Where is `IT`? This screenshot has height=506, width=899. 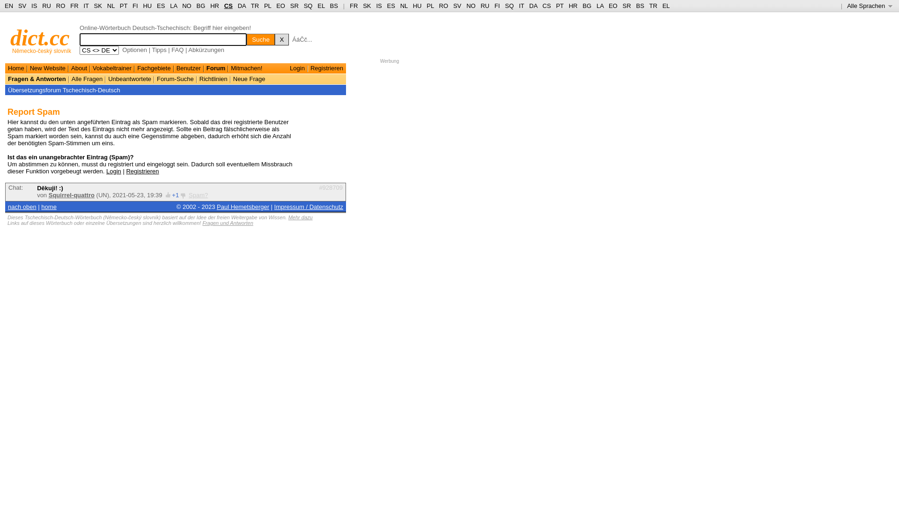
IT is located at coordinates (86, 6).